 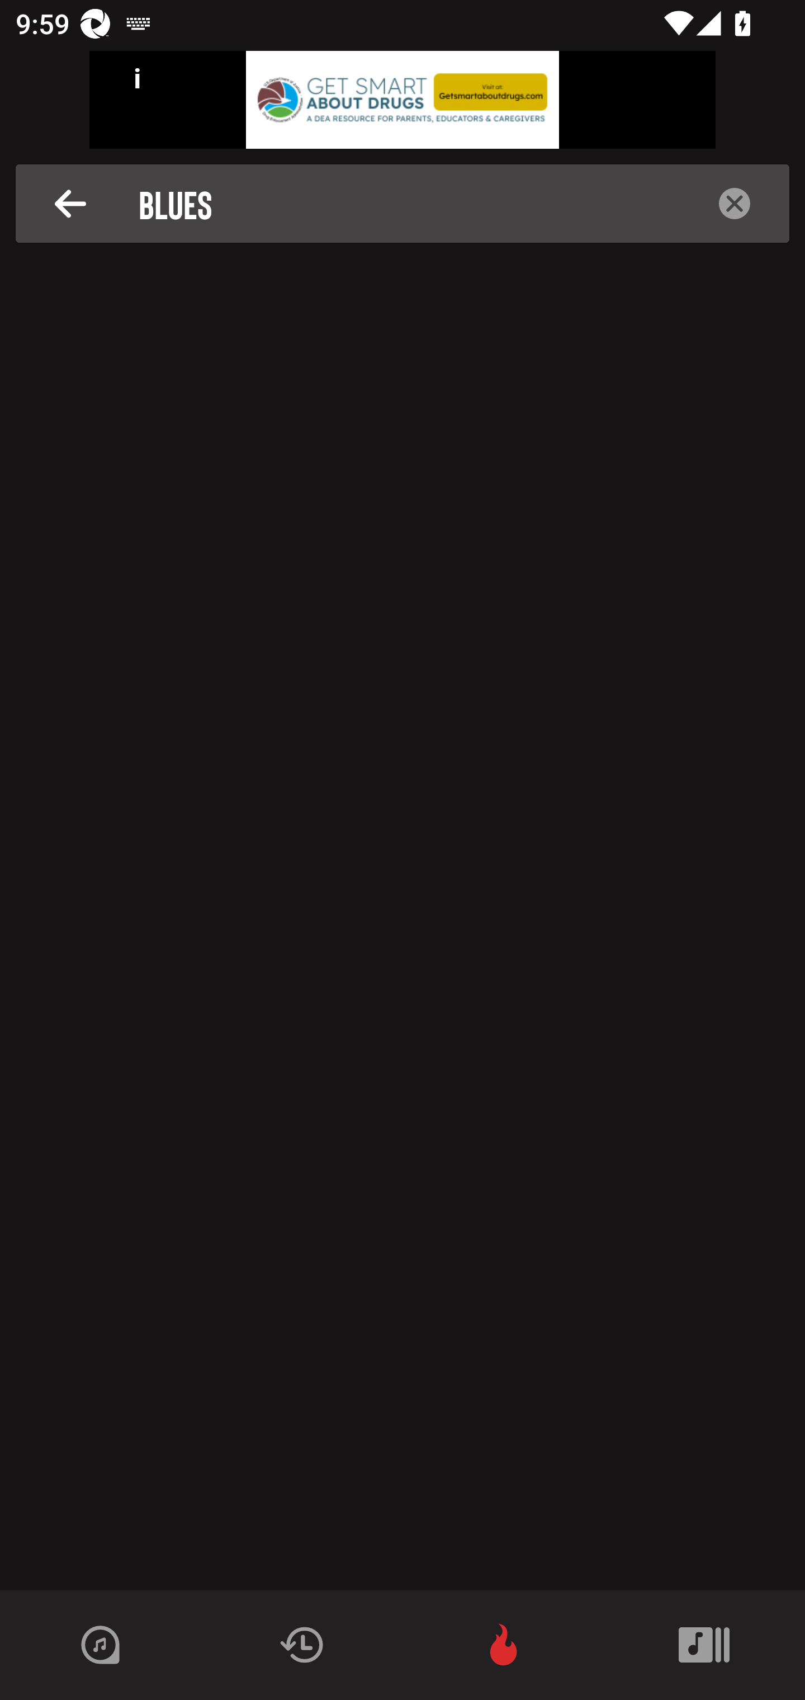 What do you see at coordinates (735, 204) in the screenshot?
I see `Description` at bounding box center [735, 204].